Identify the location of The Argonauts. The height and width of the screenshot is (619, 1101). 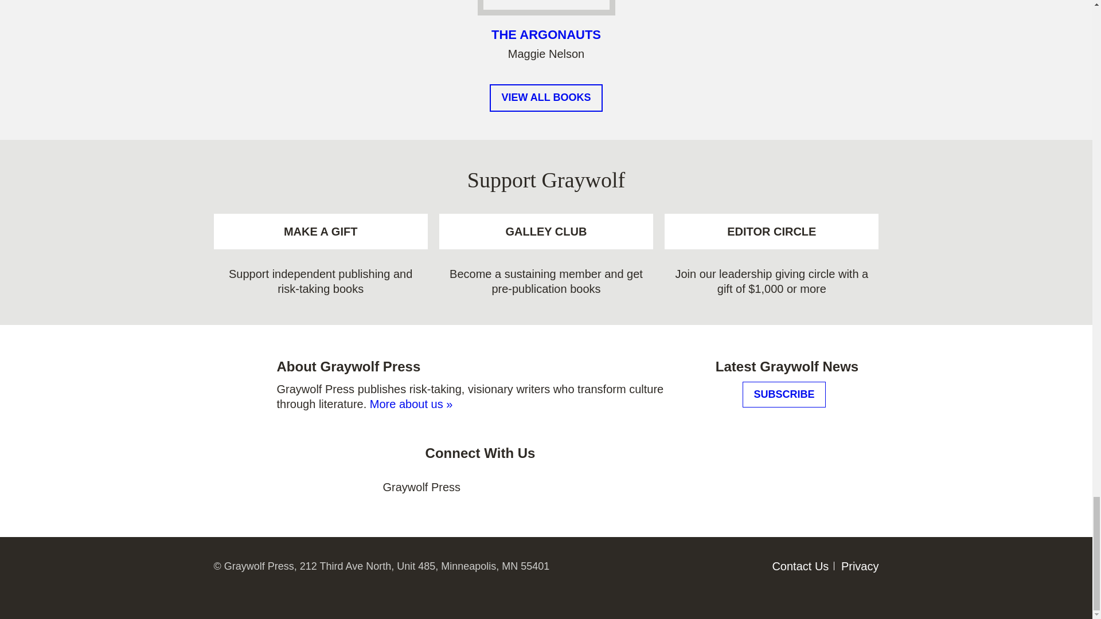
(546, 5).